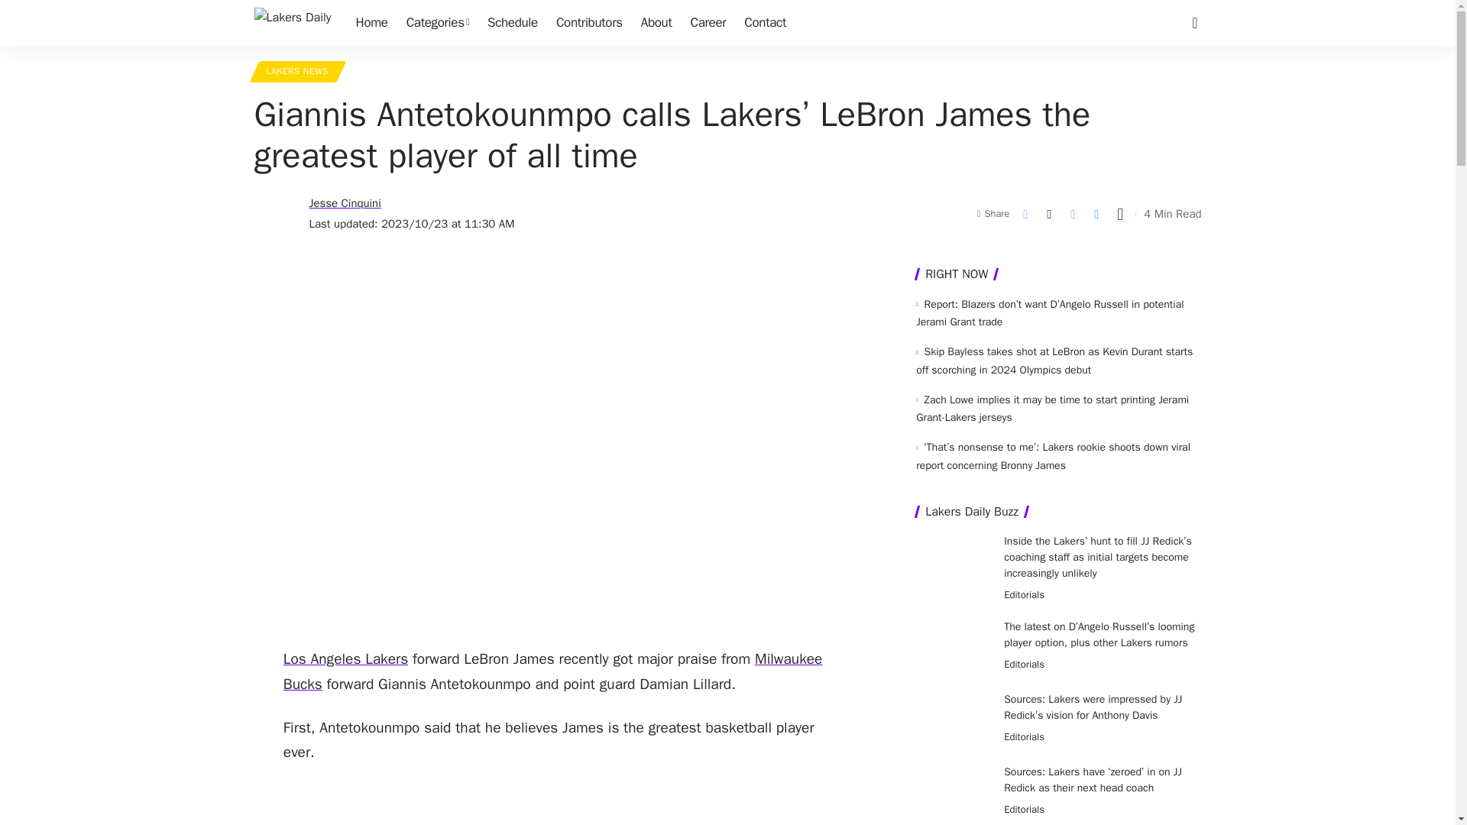 This screenshot has height=825, width=1467. Describe the element at coordinates (344, 203) in the screenshot. I see `Jesse Cinquini` at that location.